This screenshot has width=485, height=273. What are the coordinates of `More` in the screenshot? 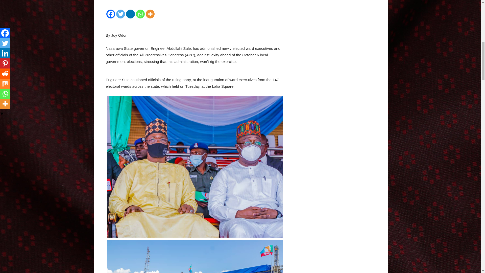 It's located at (150, 14).